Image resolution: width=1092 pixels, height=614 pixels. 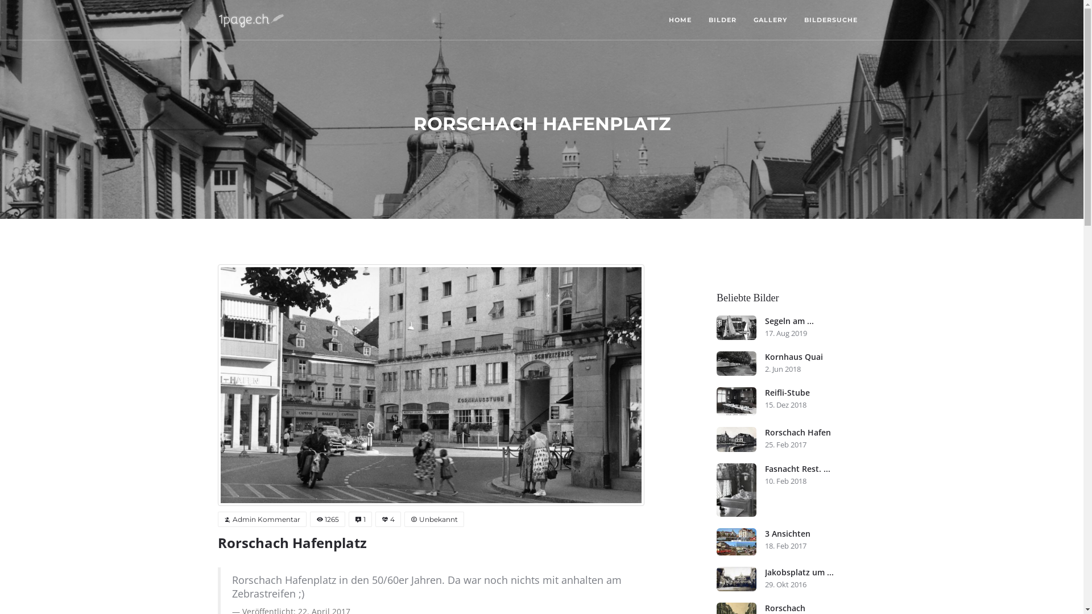 I want to click on GALLERY, so click(x=770, y=20).